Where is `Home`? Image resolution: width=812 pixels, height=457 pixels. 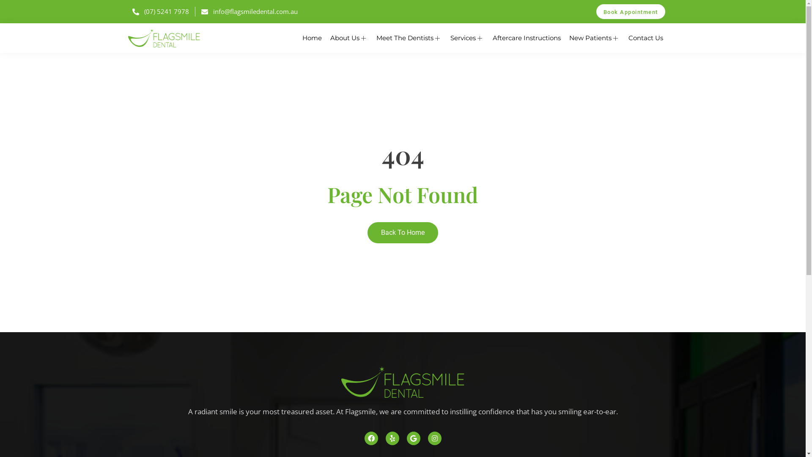 Home is located at coordinates (312, 38).